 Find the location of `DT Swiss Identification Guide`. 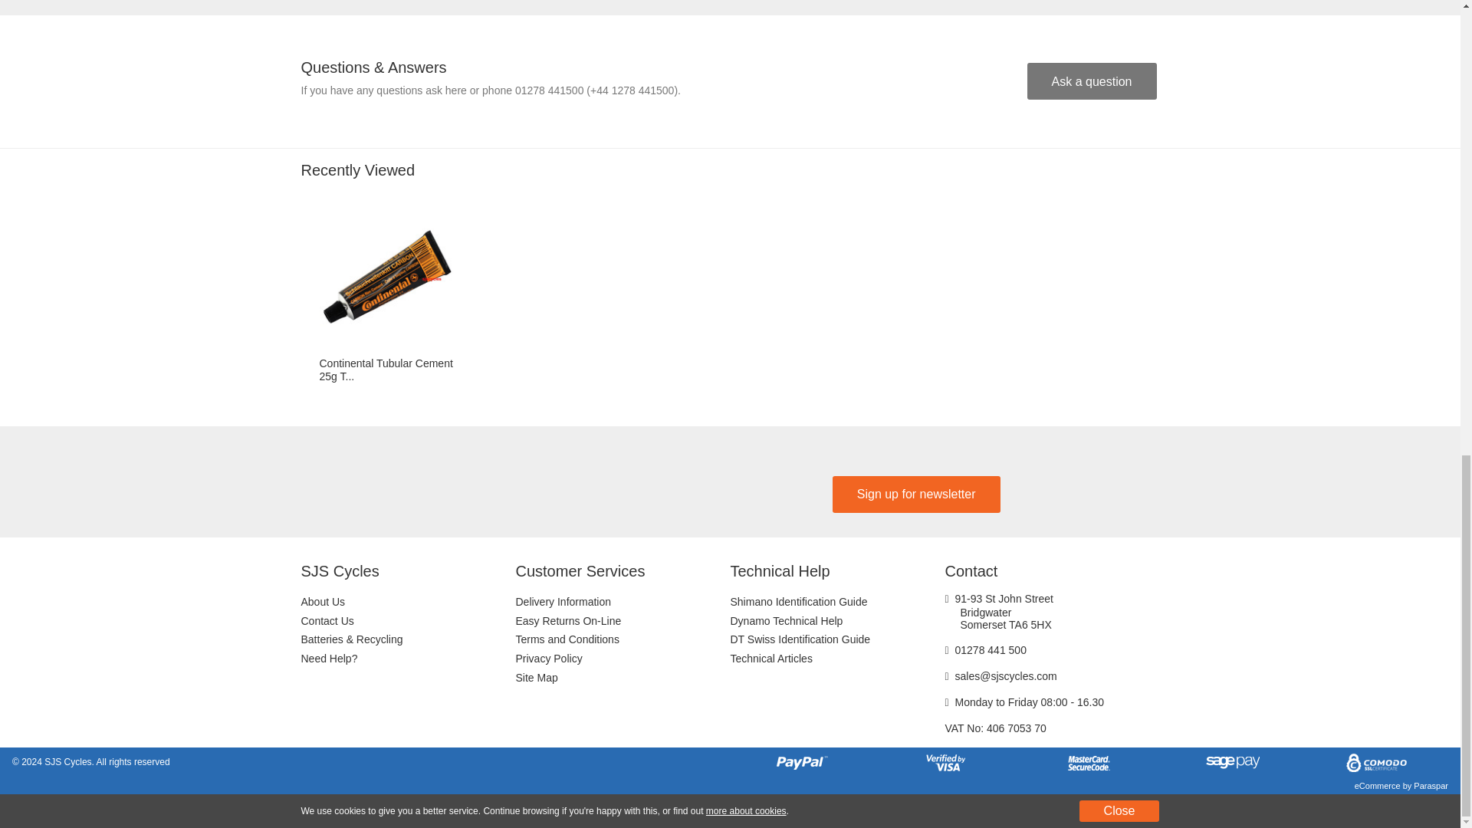

DT Swiss Identification Guide is located at coordinates (837, 639).